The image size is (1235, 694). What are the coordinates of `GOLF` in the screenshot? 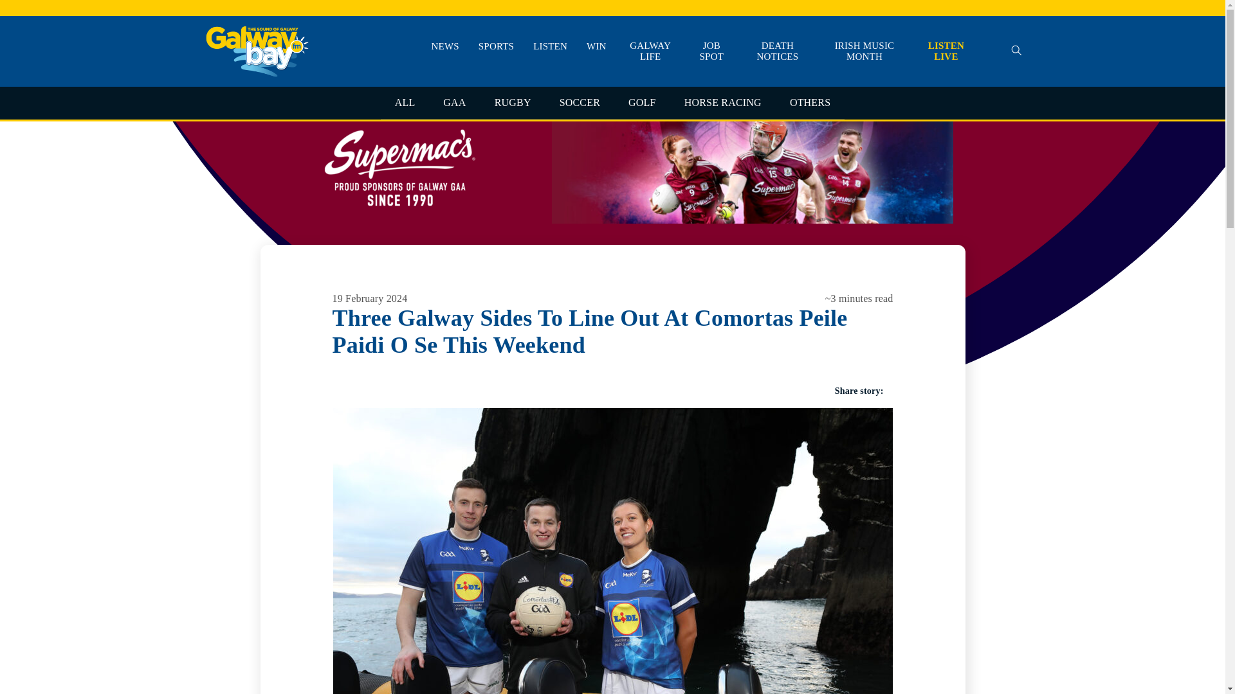 It's located at (642, 103).